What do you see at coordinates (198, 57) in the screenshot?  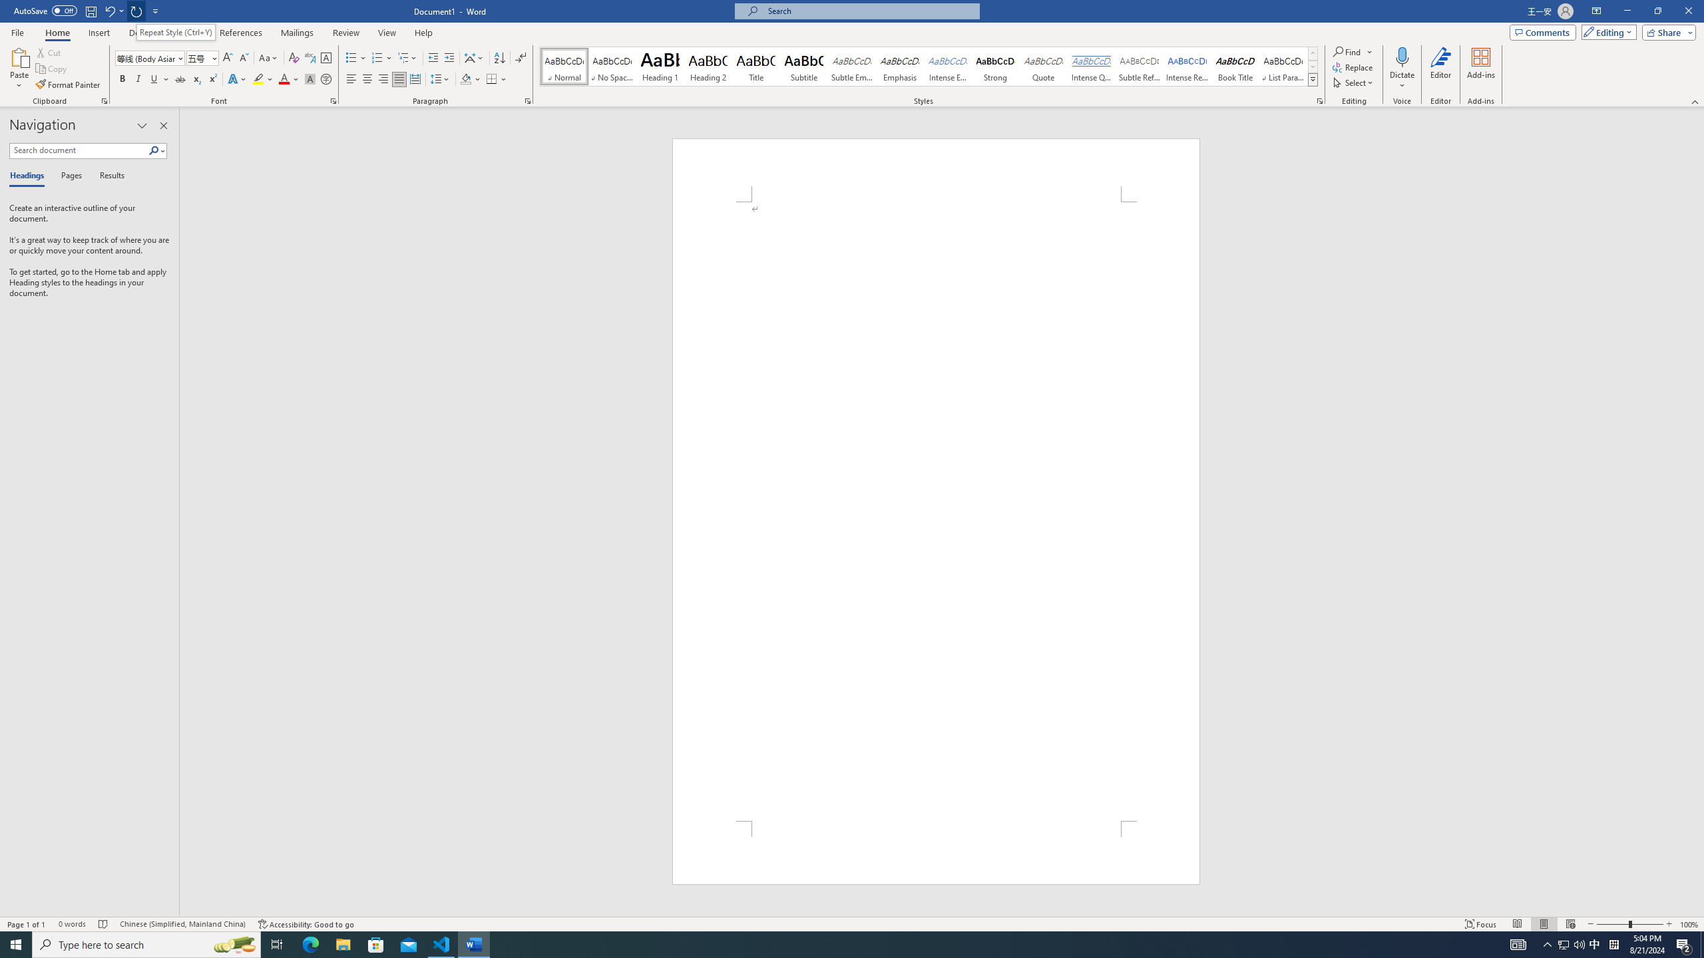 I see `Font Size` at bounding box center [198, 57].